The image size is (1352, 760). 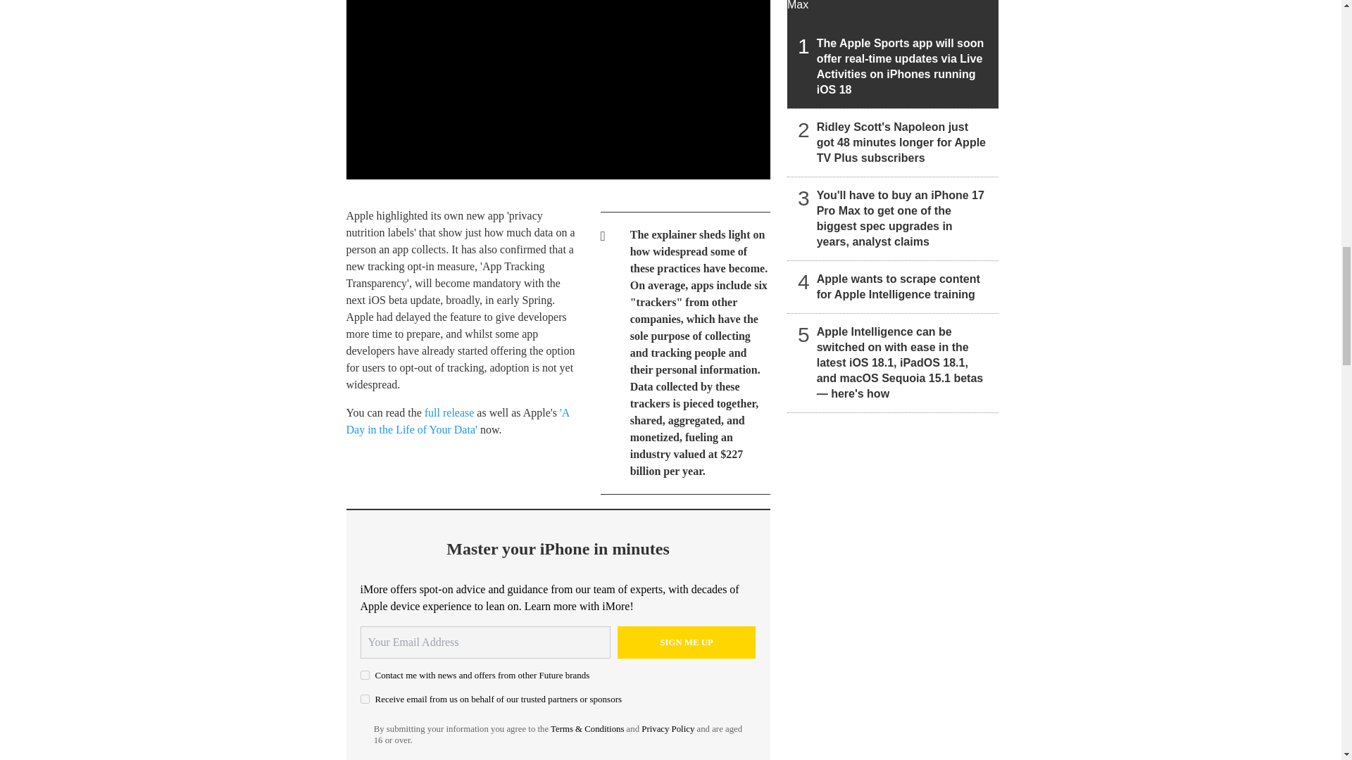 I want to click on on, so click(x=365, y=674).